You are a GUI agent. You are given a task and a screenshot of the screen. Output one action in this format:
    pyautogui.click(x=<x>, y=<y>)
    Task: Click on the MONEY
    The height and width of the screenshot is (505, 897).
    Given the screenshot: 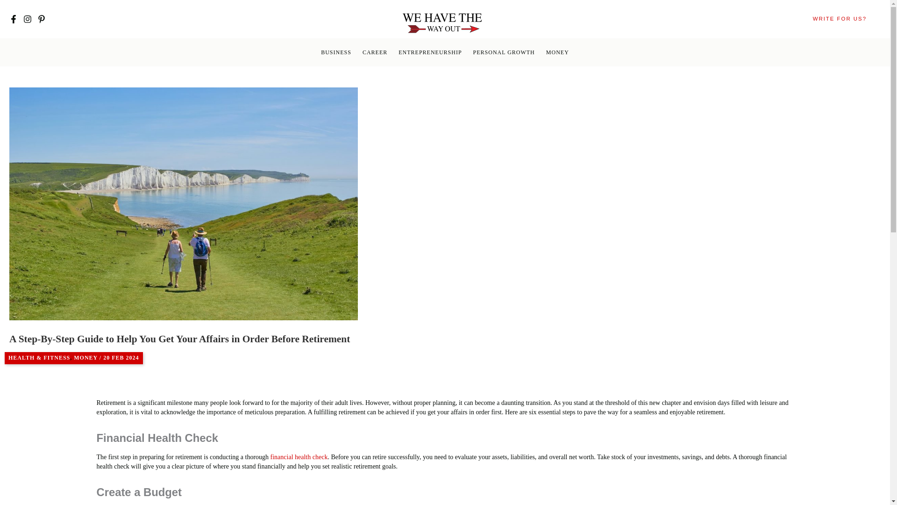 What is the action you would take?
    pyautogui.click(x=85, y=358)
    